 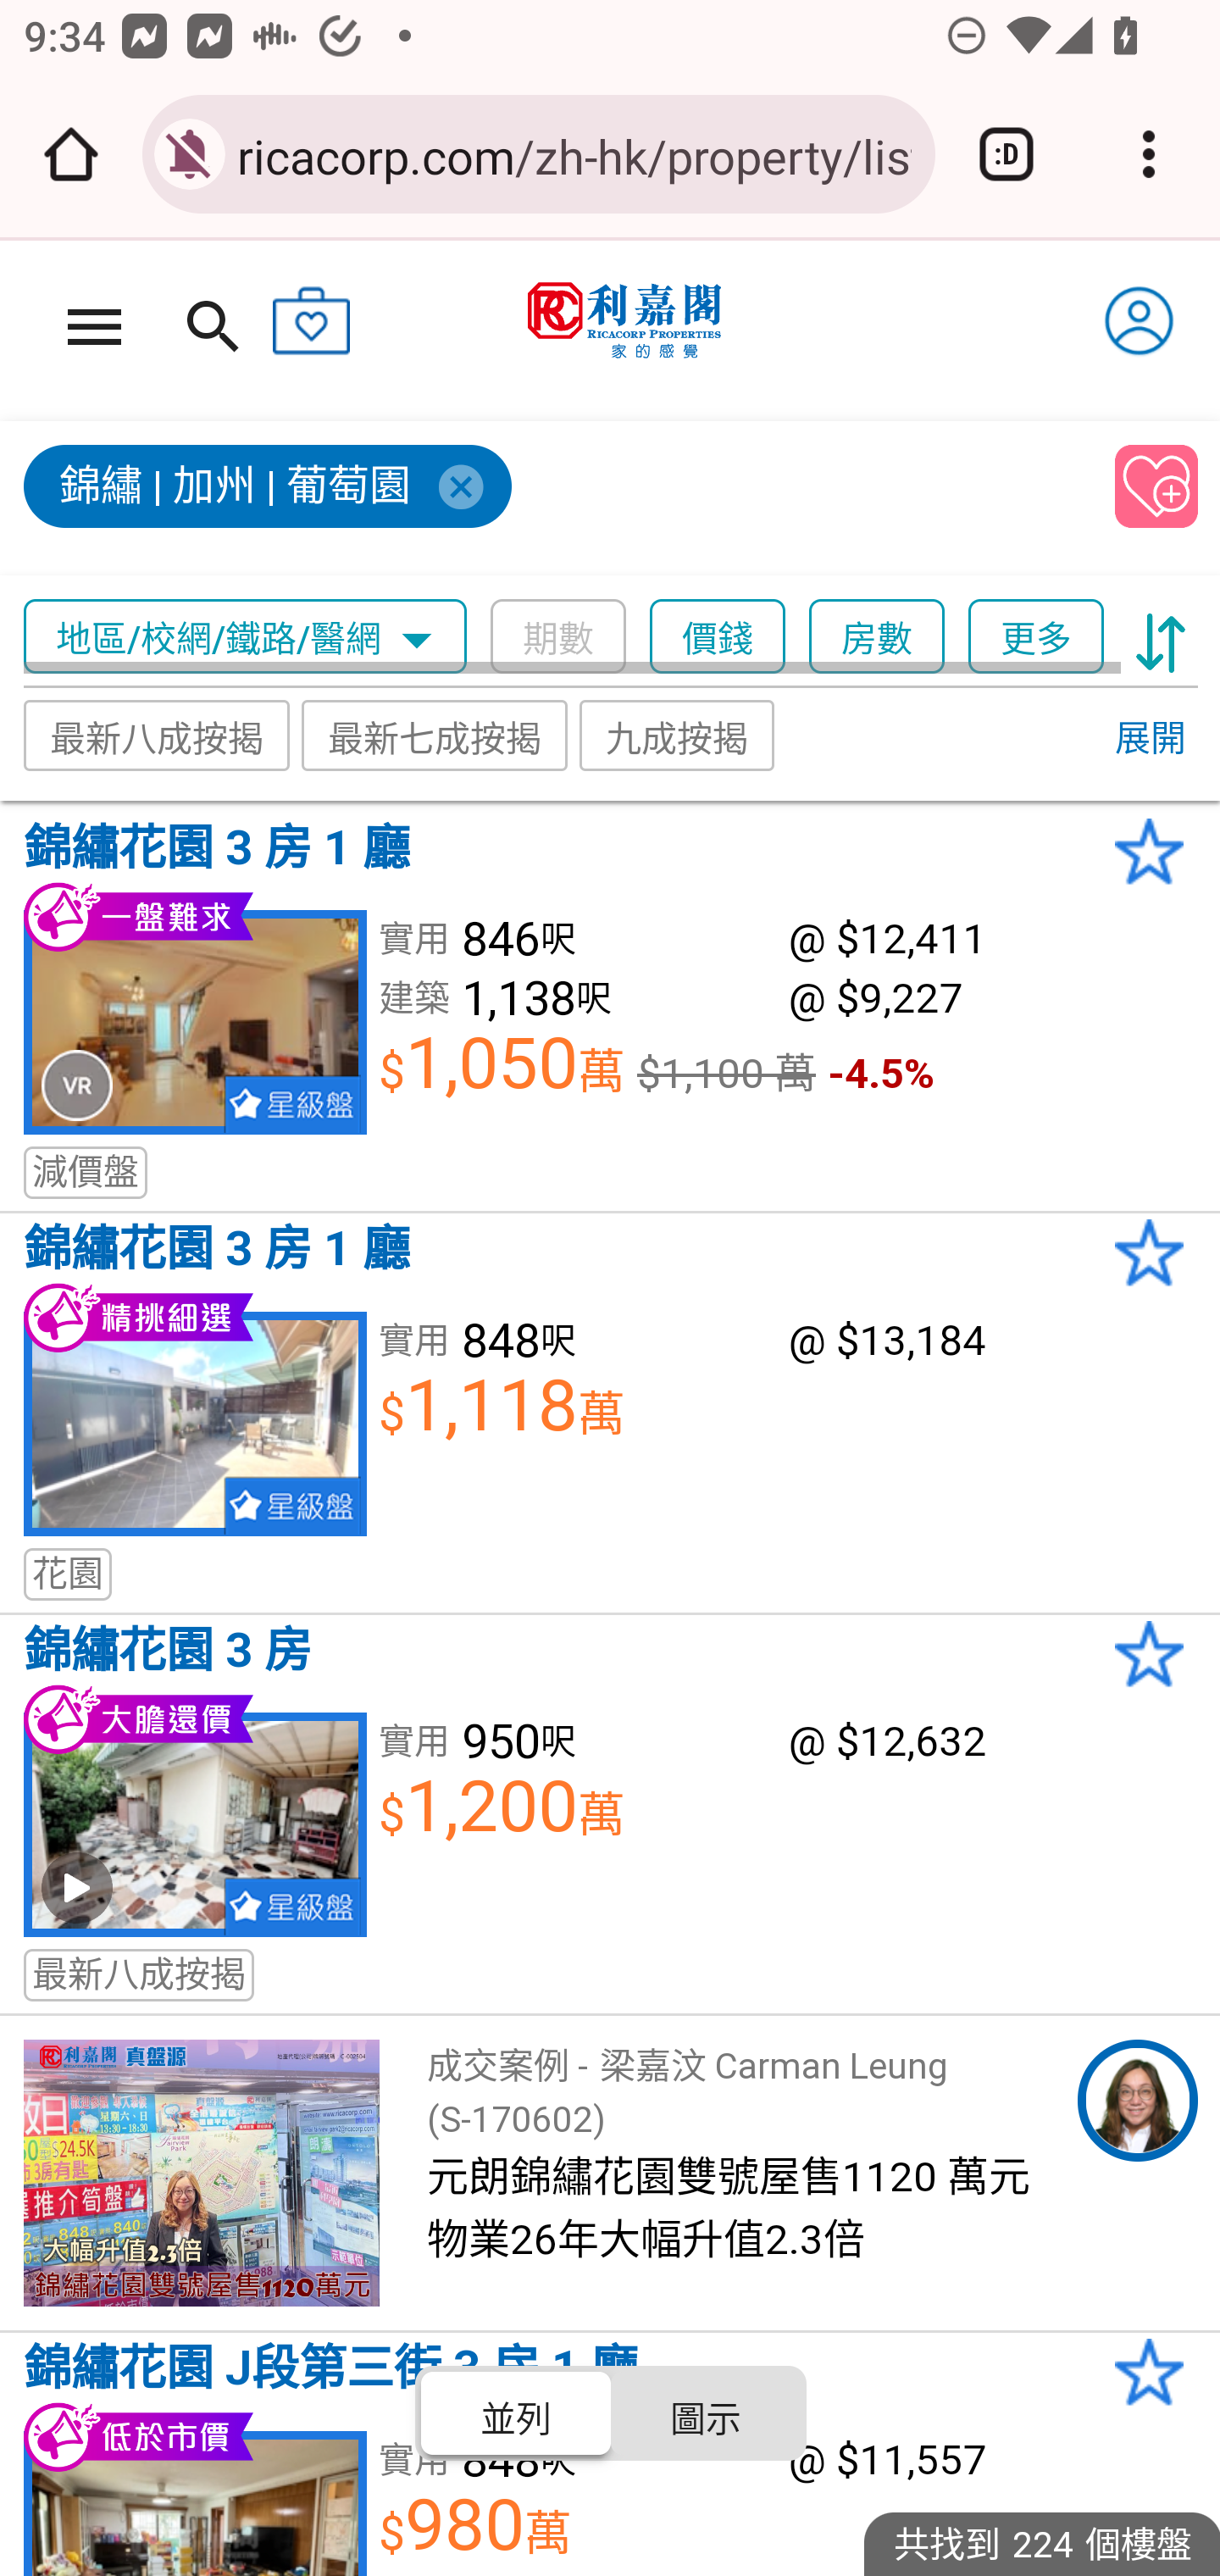 I want to click on Customize and control Google Chrome, so click(x=1149, y=154).